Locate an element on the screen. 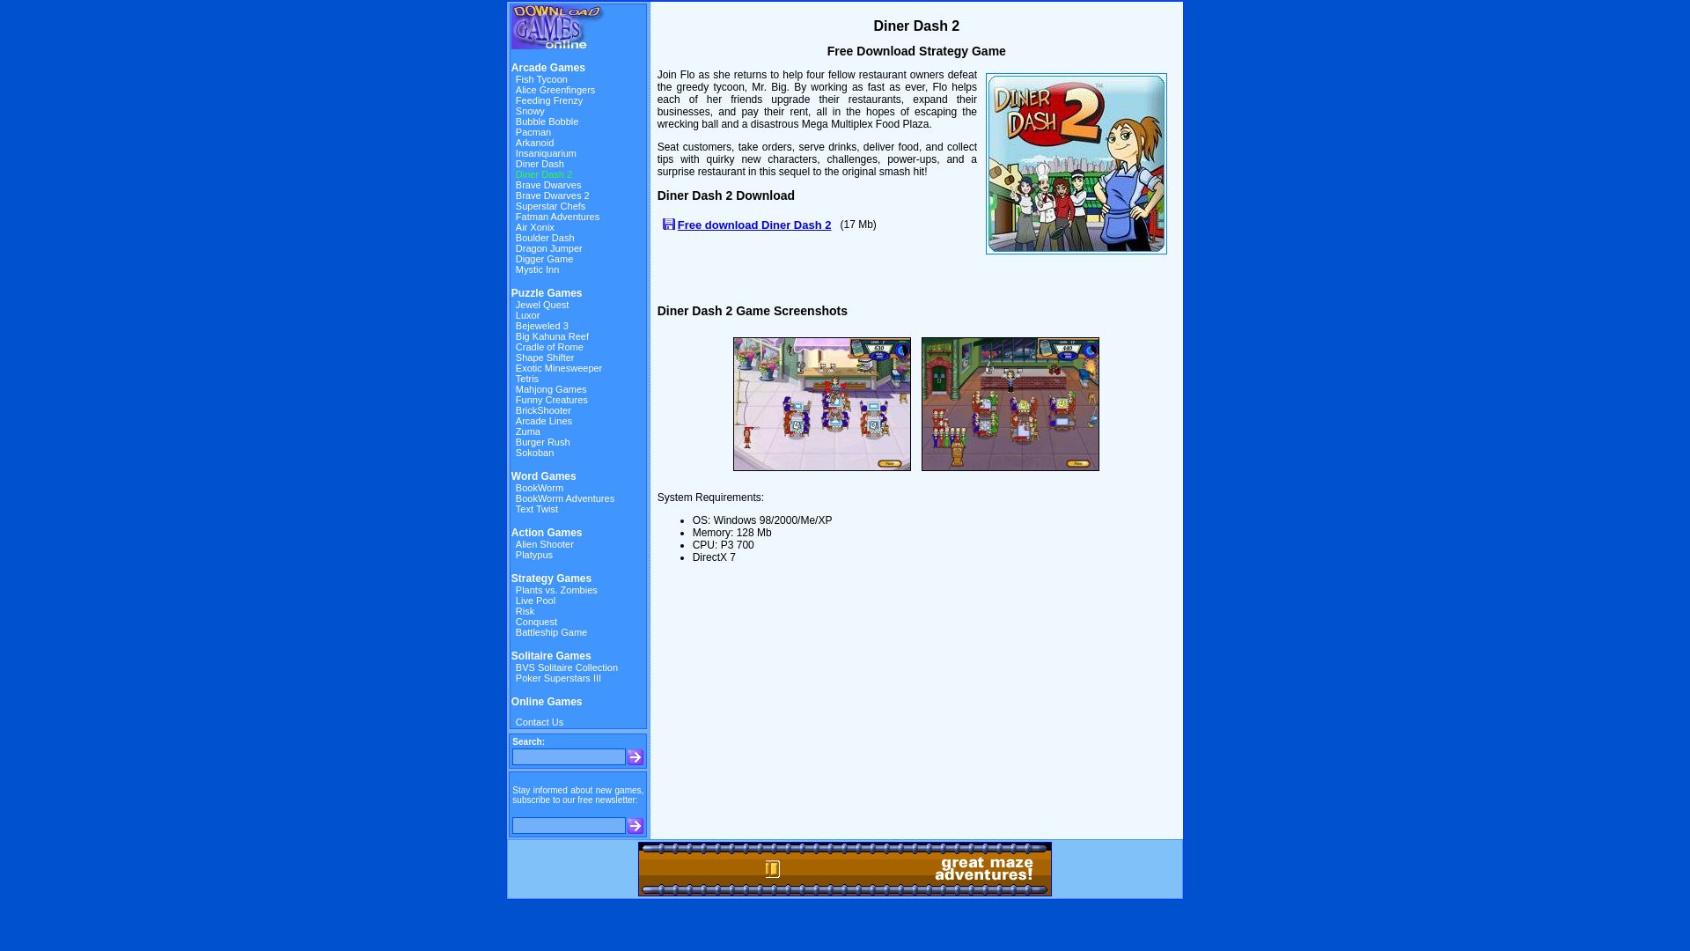 The height and width of the screenshot is (951, 1690). Arcade Games is located at coordinates (547, 68).